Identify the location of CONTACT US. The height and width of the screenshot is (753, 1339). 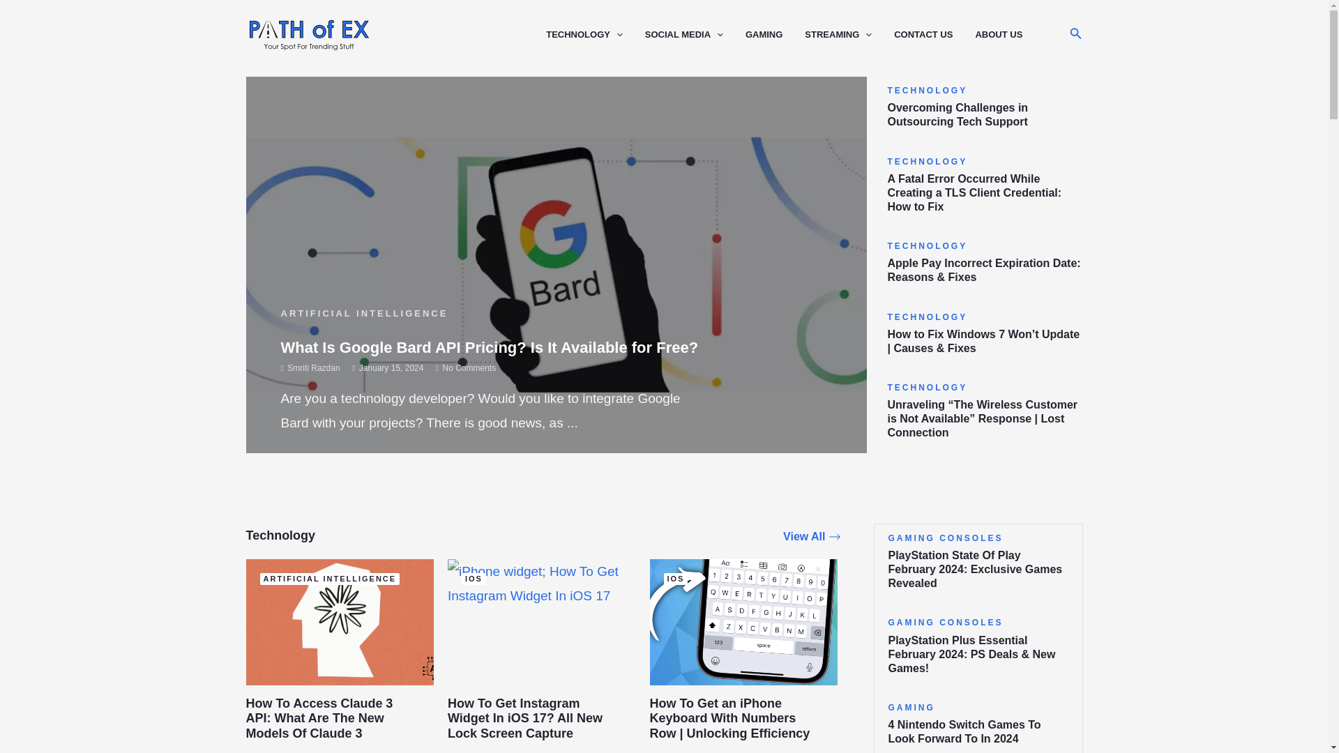
(935, 35).